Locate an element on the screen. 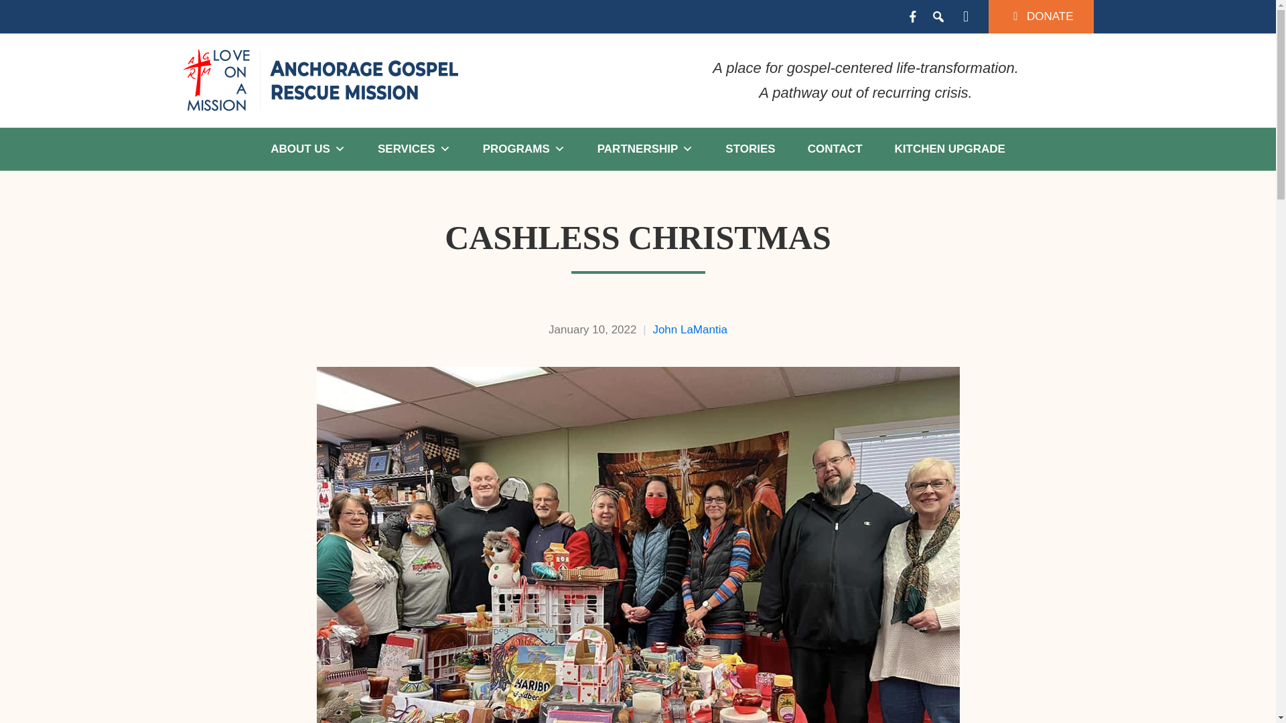 The height and width of the screenshot is (723, 1286). SERVICES is located at coordinates (414, 149).